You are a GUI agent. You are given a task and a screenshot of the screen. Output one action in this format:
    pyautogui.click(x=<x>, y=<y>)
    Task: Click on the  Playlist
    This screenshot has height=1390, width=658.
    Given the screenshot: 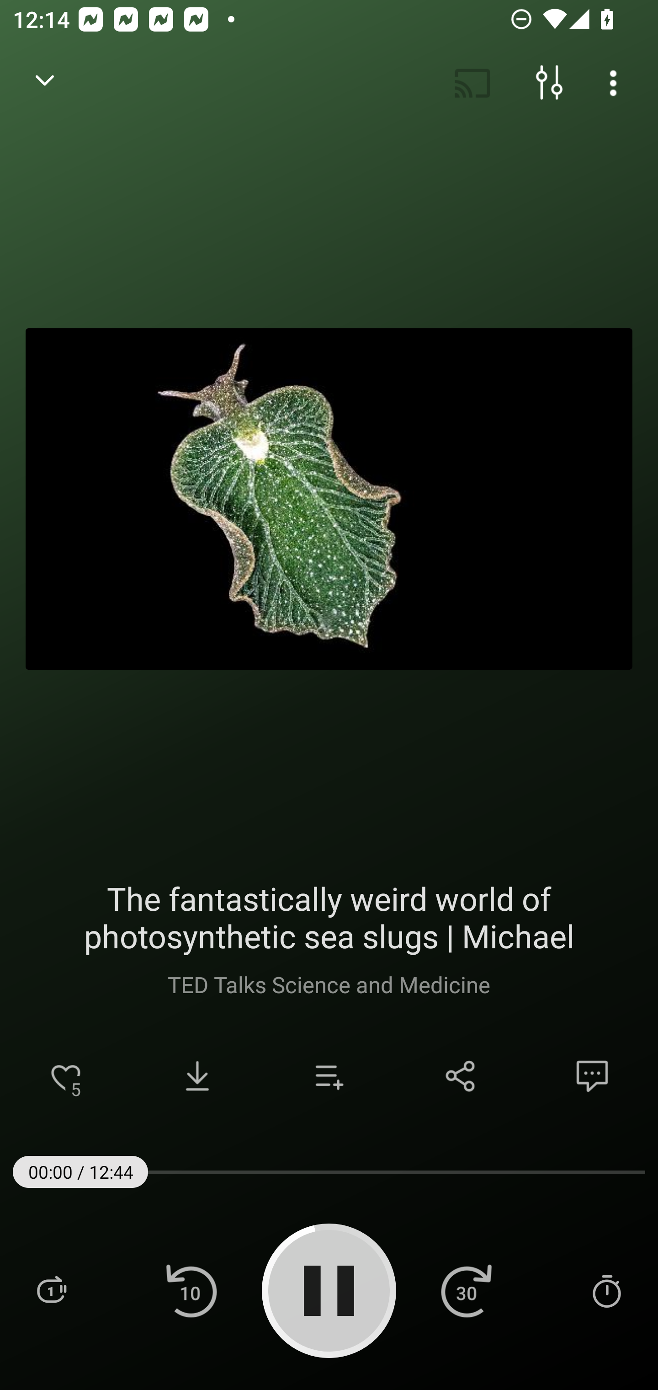 What is the action you would take?
    pyautogui.click(x=51, y=1289)
    